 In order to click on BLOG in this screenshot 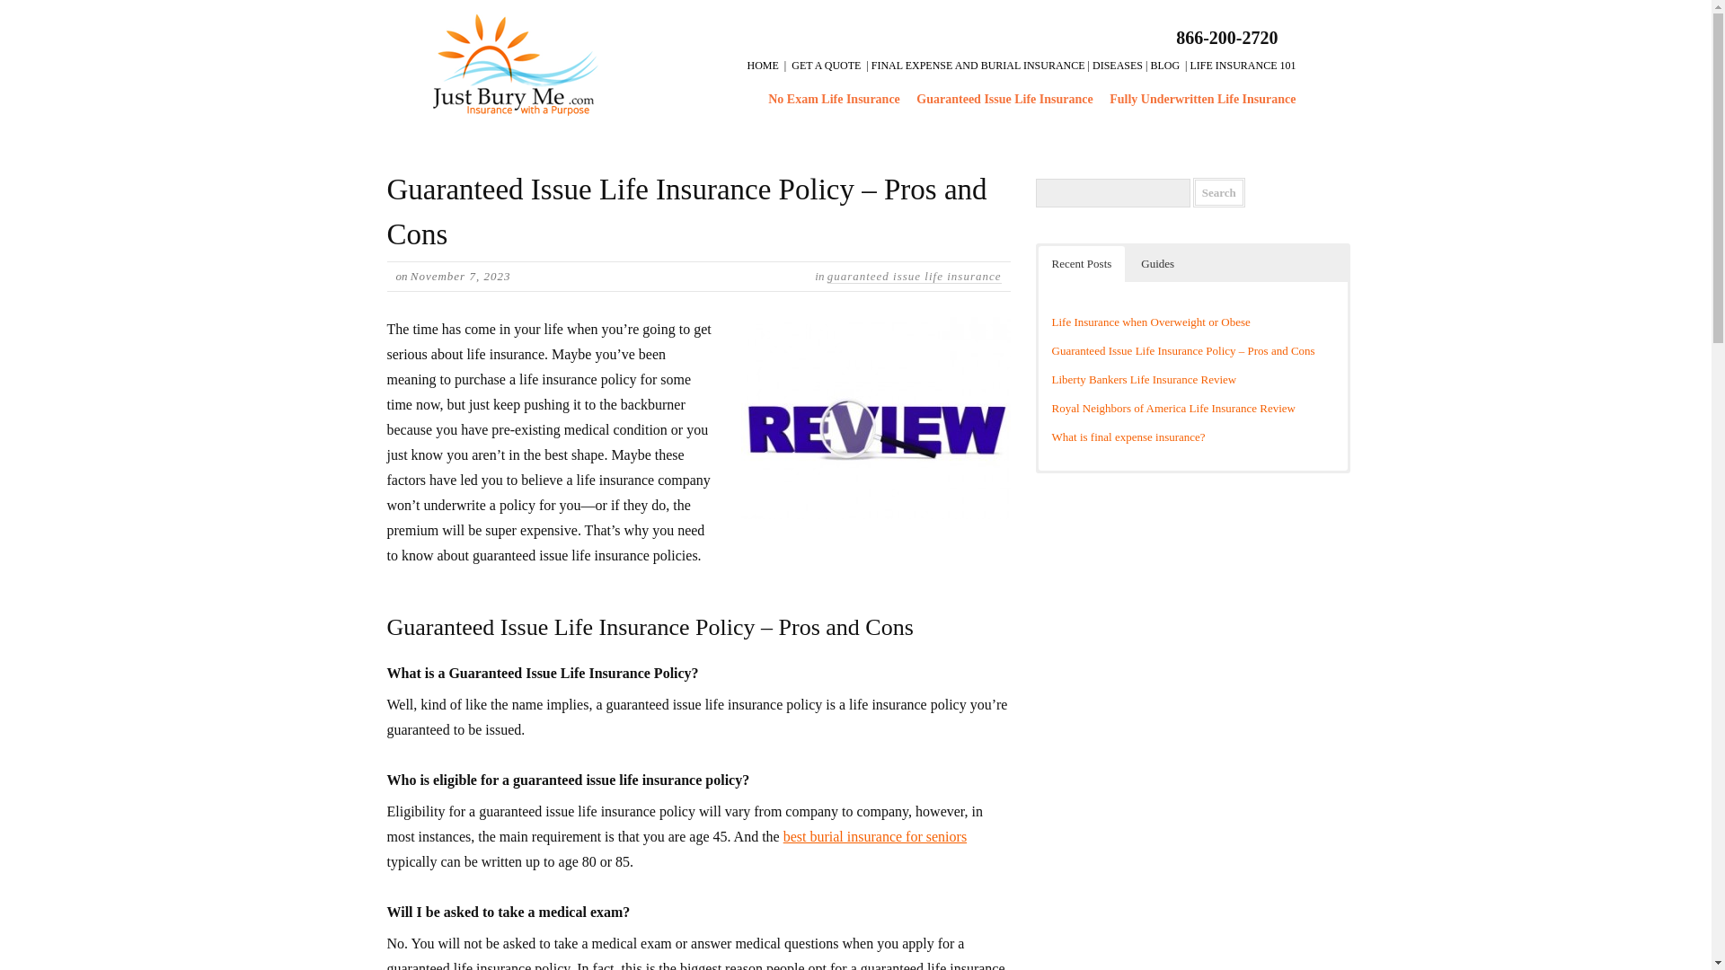, I will do `click(1164, 65)`.